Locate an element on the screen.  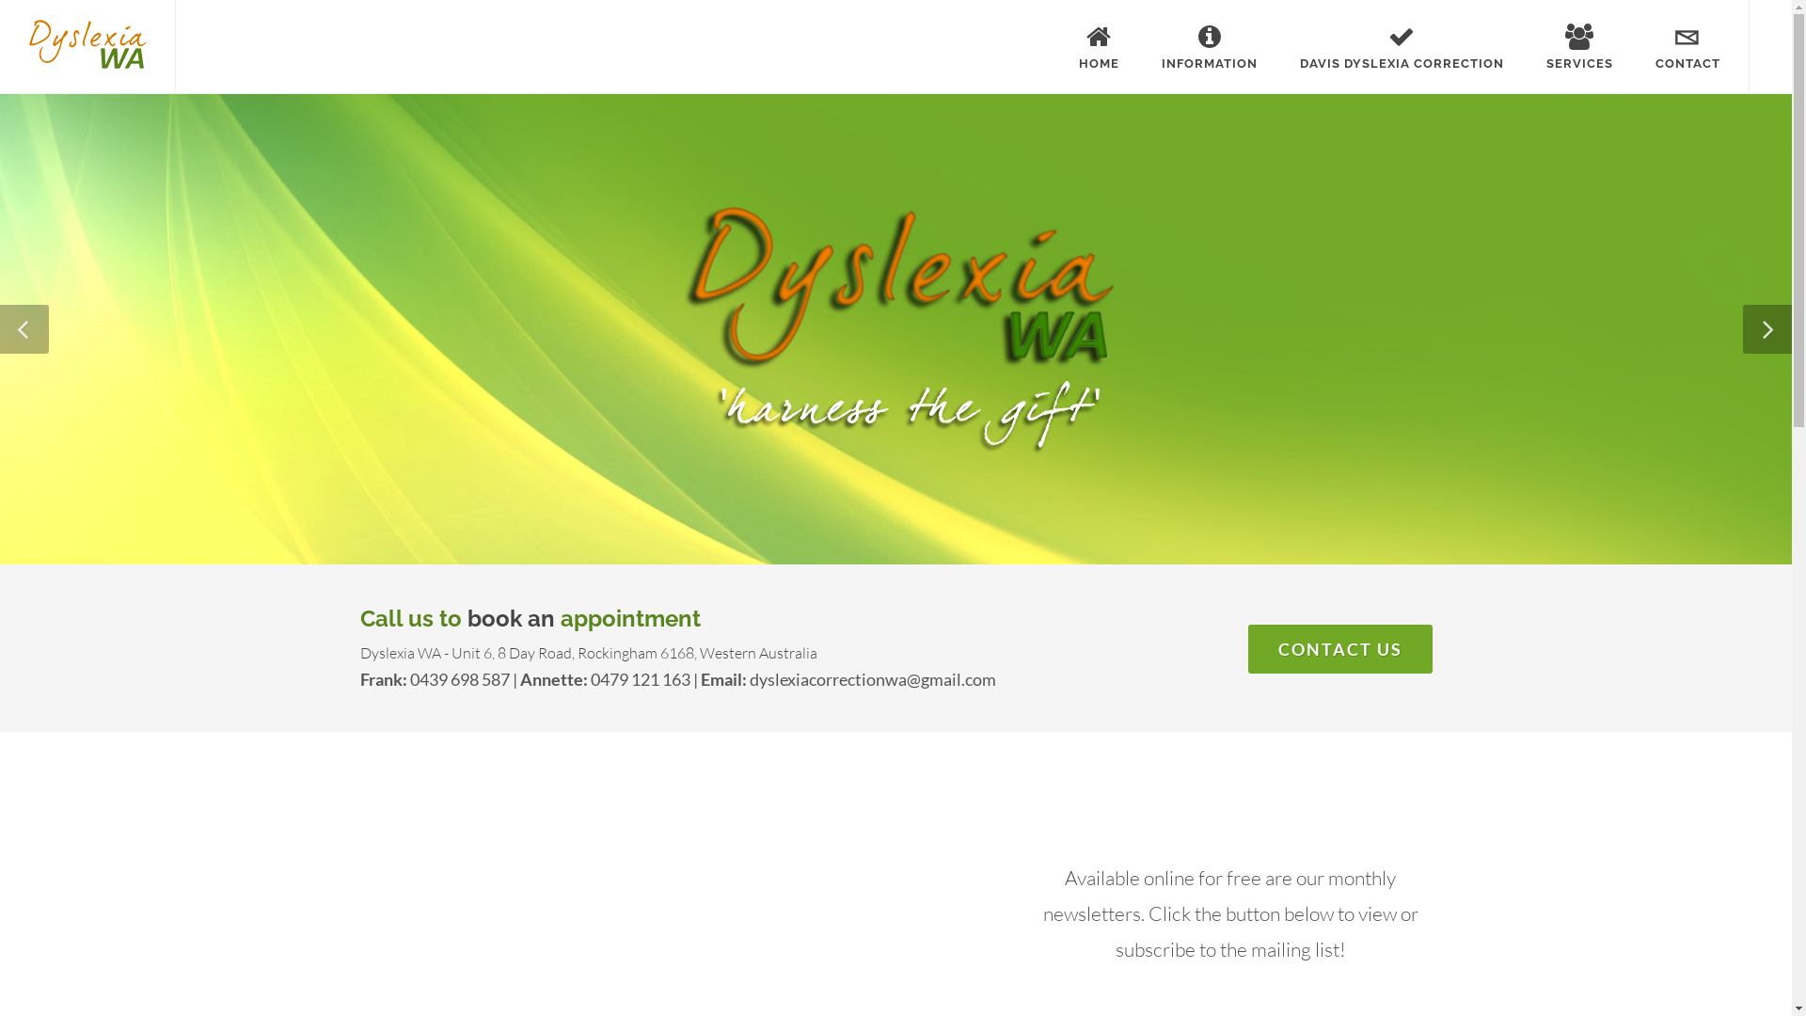
SERVICES is located at coordinates (1580, 47).